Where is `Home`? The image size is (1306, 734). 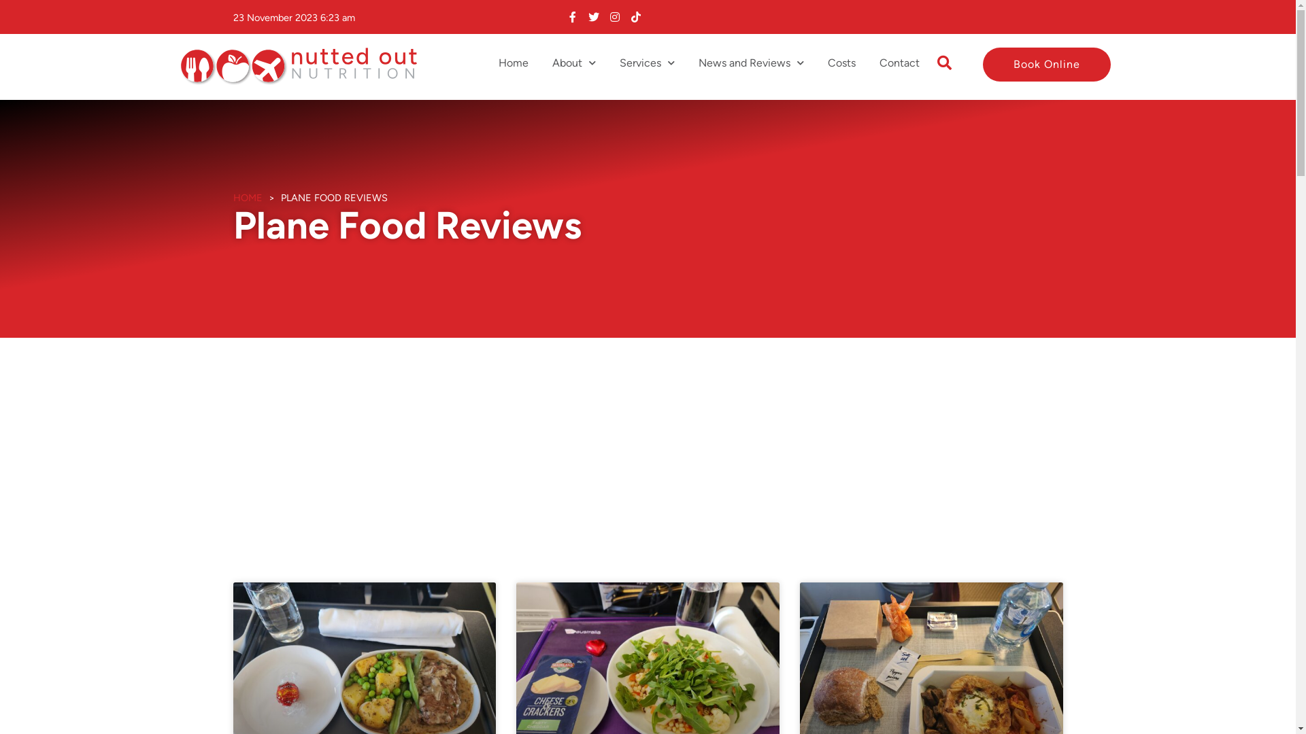 Home is located at coordinates (513, 63).